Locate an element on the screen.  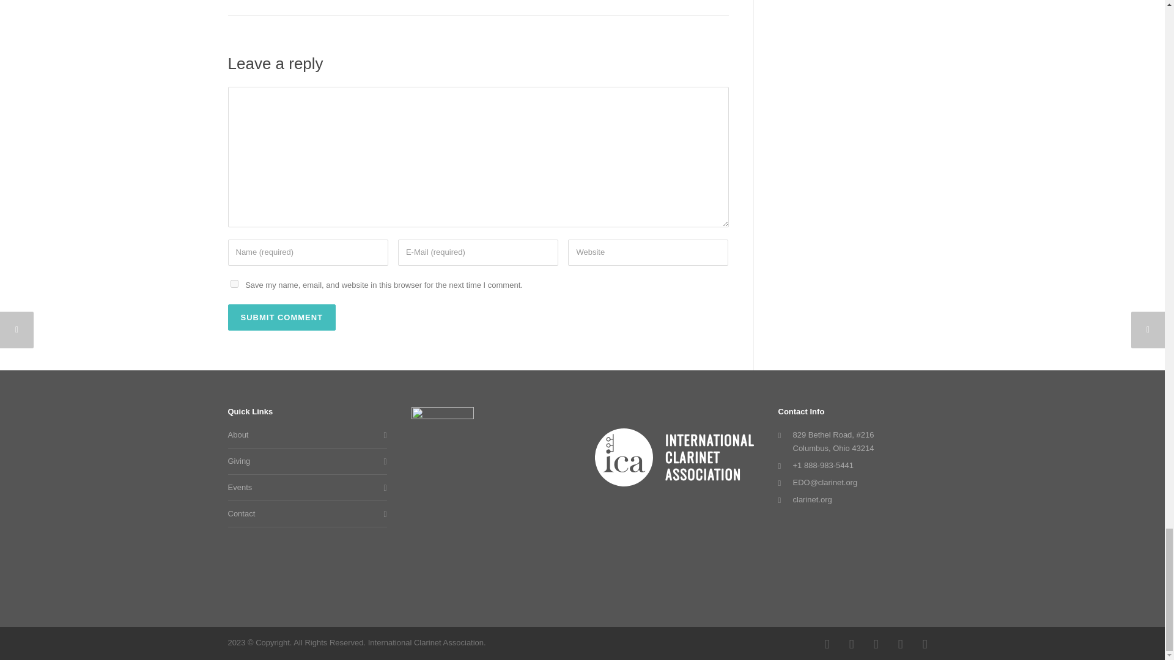
Submit Comment is located at coordinates (281, 317).